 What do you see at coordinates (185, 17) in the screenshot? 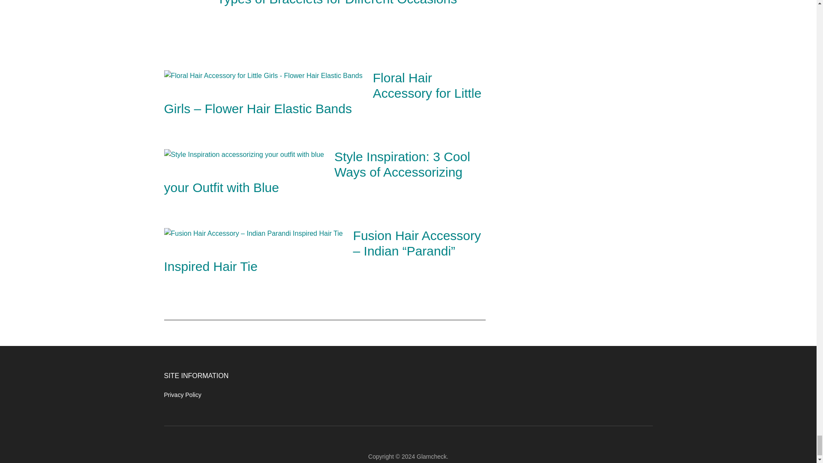
I see `Types of Bracelets for Different Occasions` at bounding box center [185, 17].